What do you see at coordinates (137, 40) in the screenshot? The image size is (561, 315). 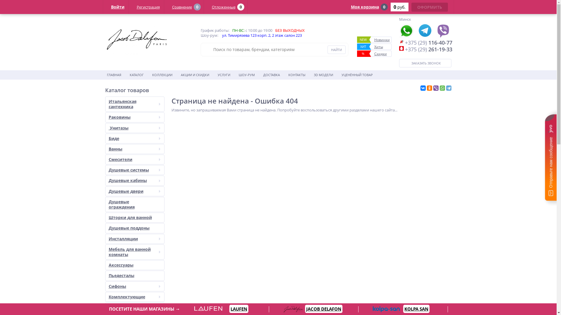 I see `70ac0d557baea36bf8c1f78b4e3be750.png` at bounding box center [137, 40].